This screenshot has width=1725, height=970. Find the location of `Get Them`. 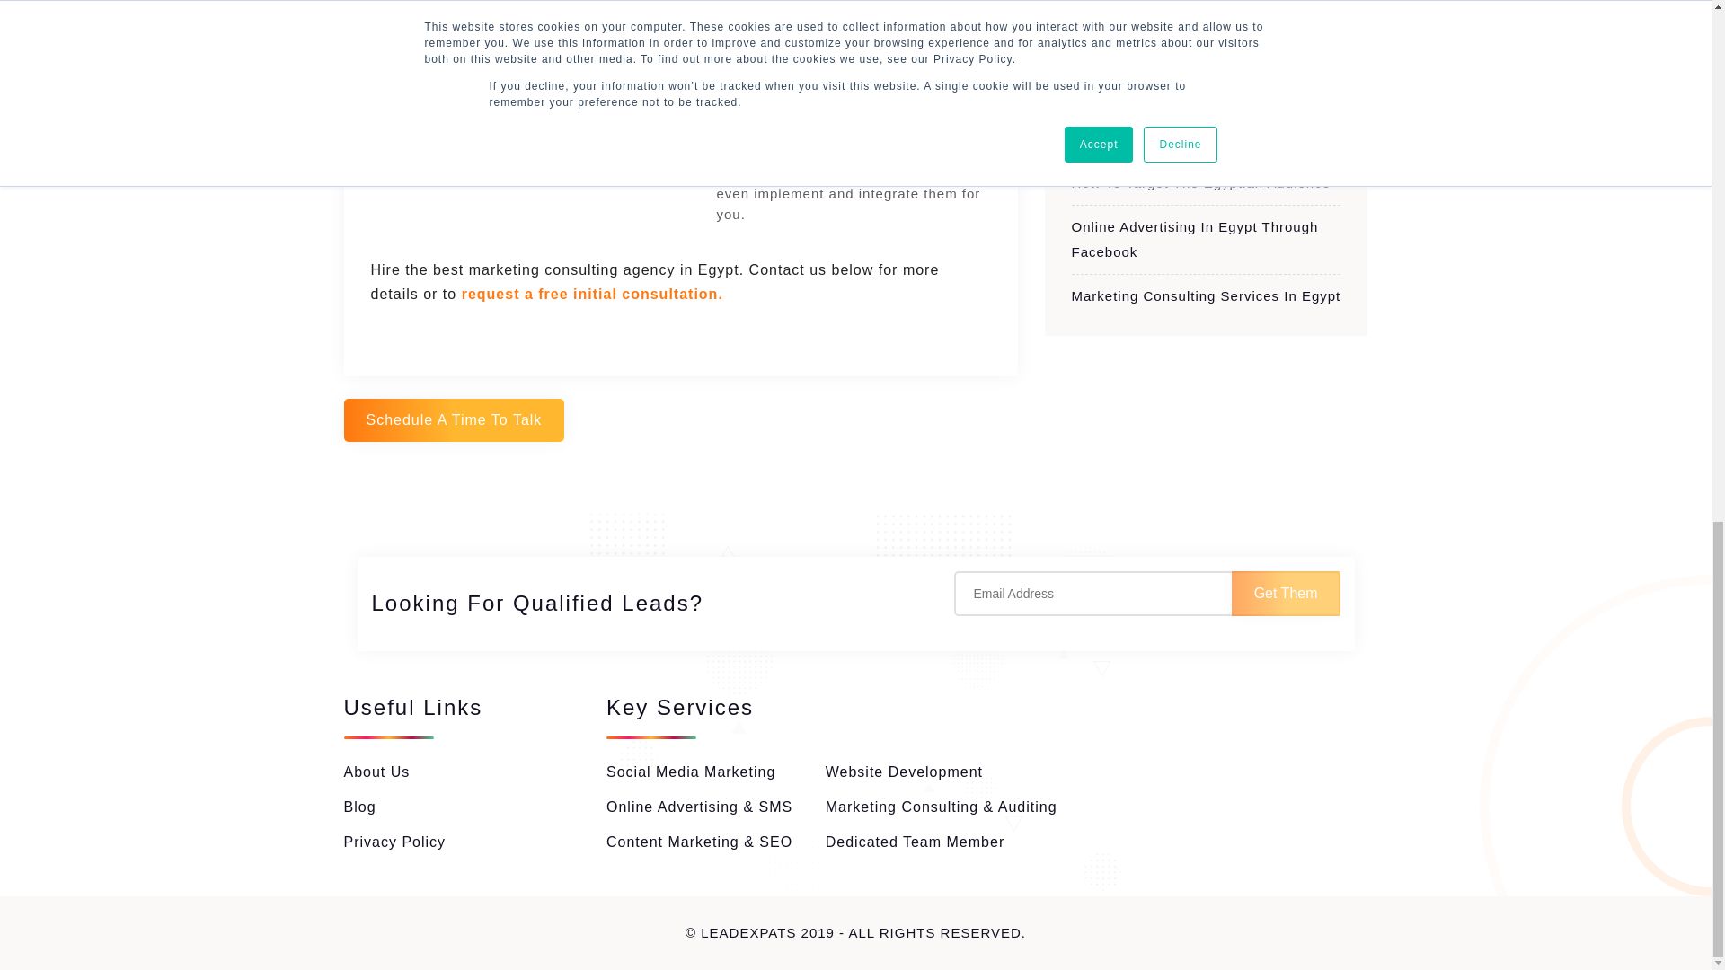

Get Them is located at coordinates (1285, 593).